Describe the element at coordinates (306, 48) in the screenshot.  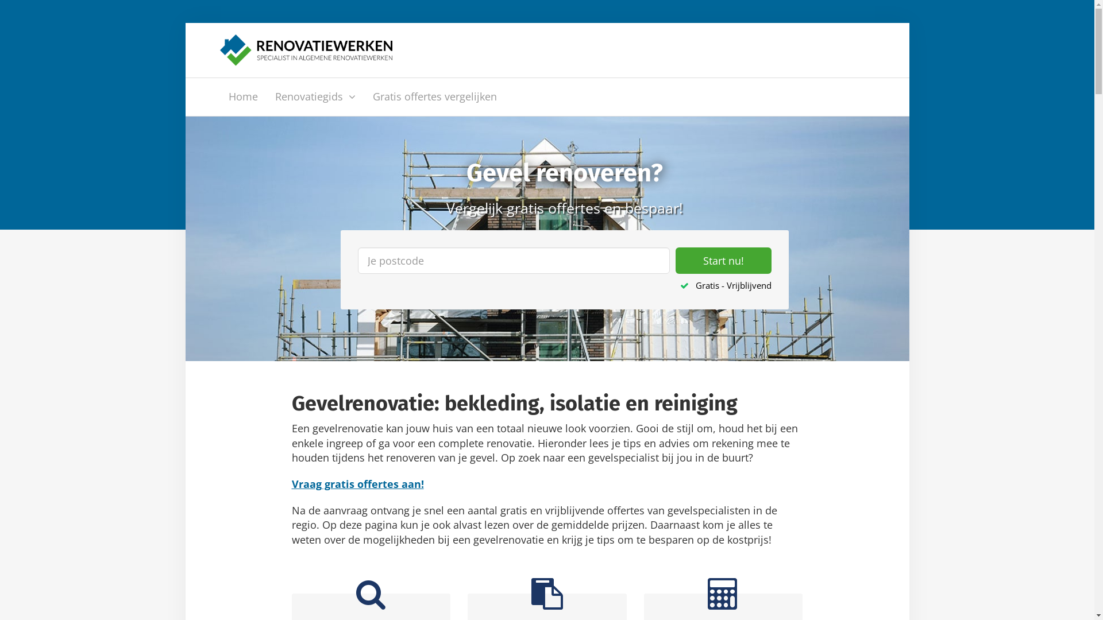
I see `Algemene renovatiewerken` at that location.